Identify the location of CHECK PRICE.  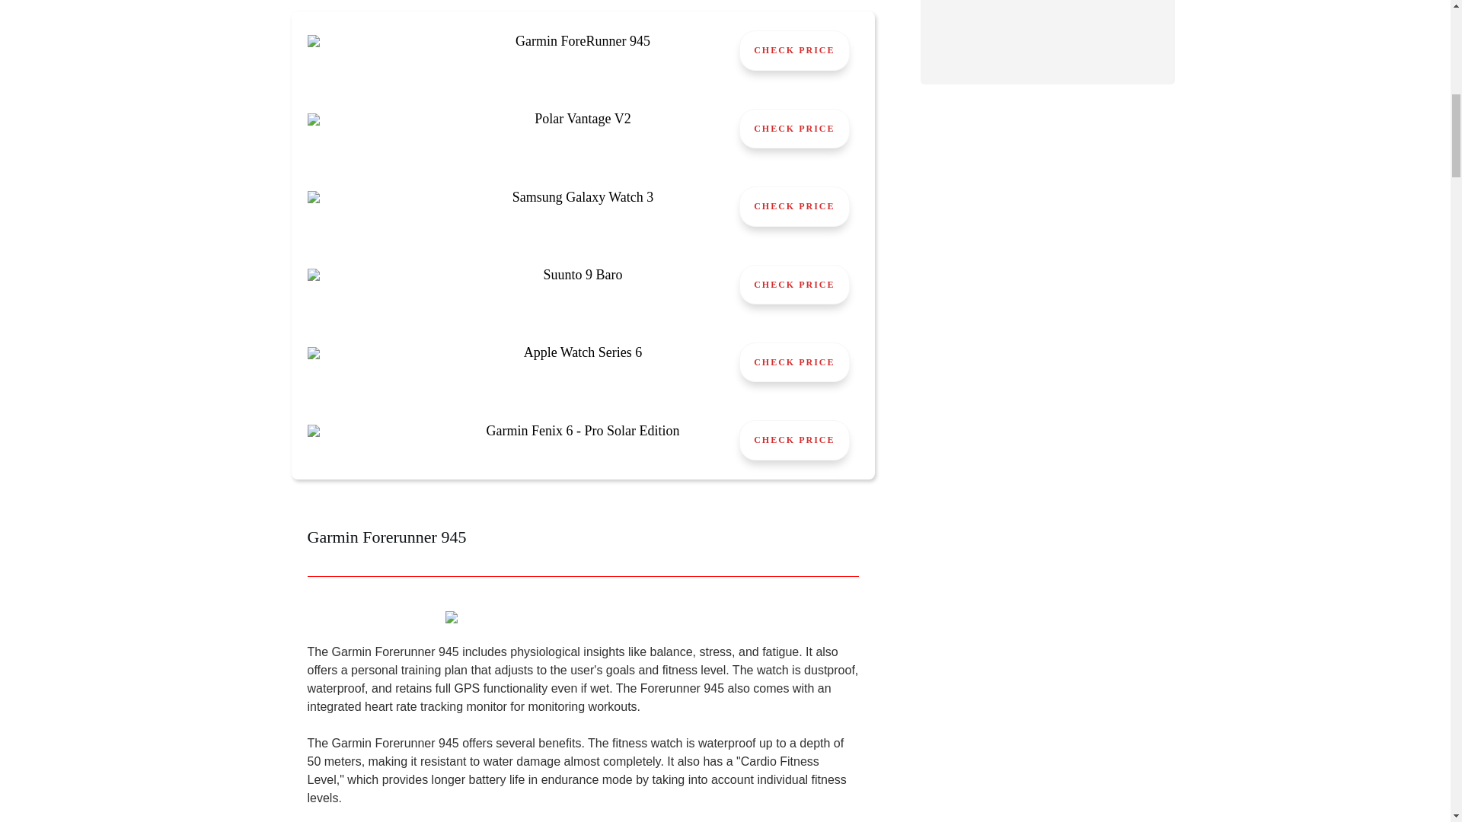
(794, 49).